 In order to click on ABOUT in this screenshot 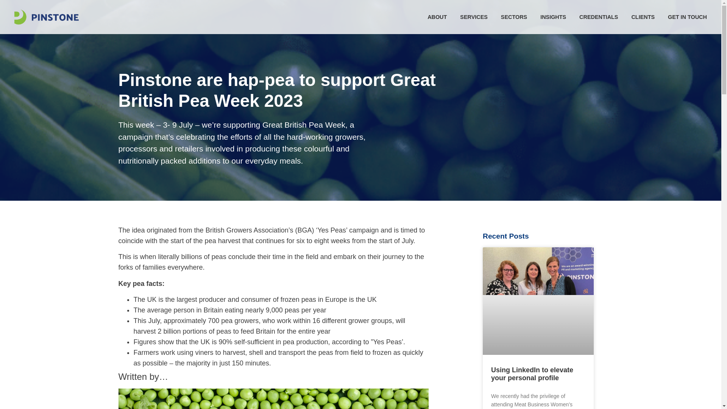, I will do `click(437, 17)`.